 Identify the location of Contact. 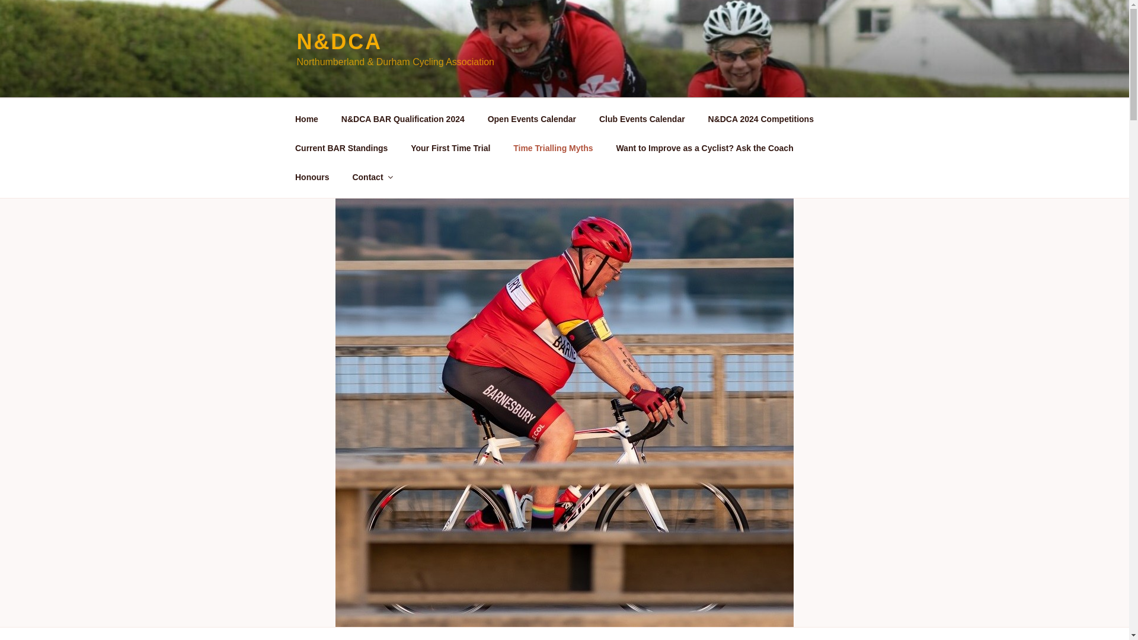
(372, 177).